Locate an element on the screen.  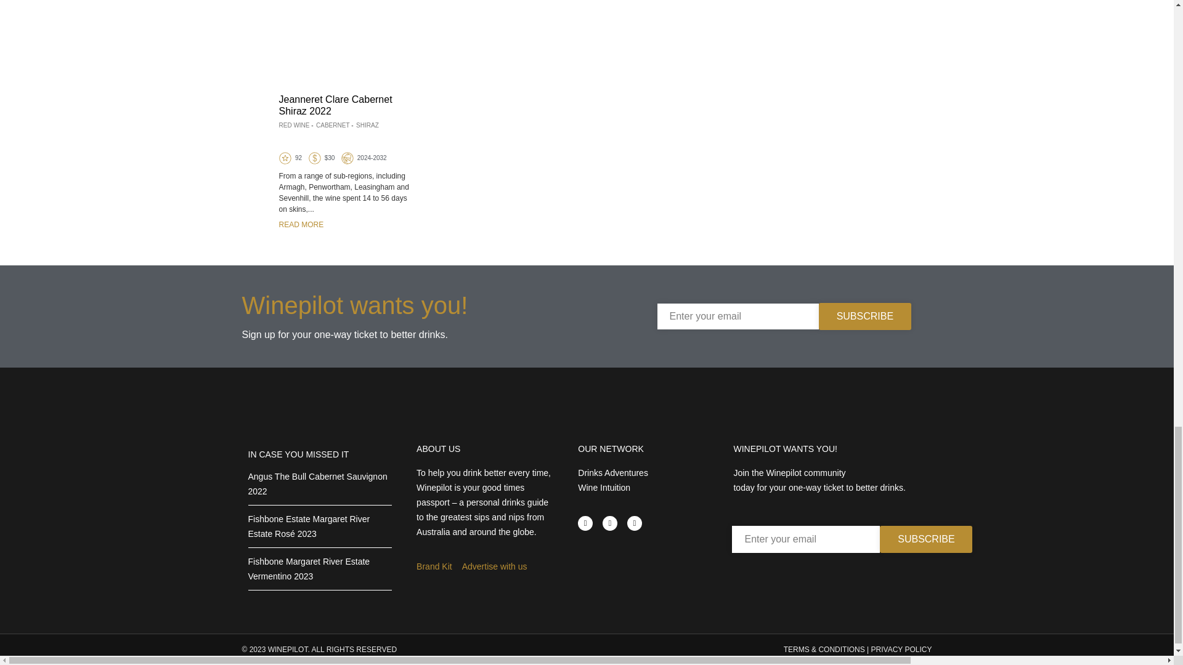
SUBSCRIBE is located at coordinates (864, 315).